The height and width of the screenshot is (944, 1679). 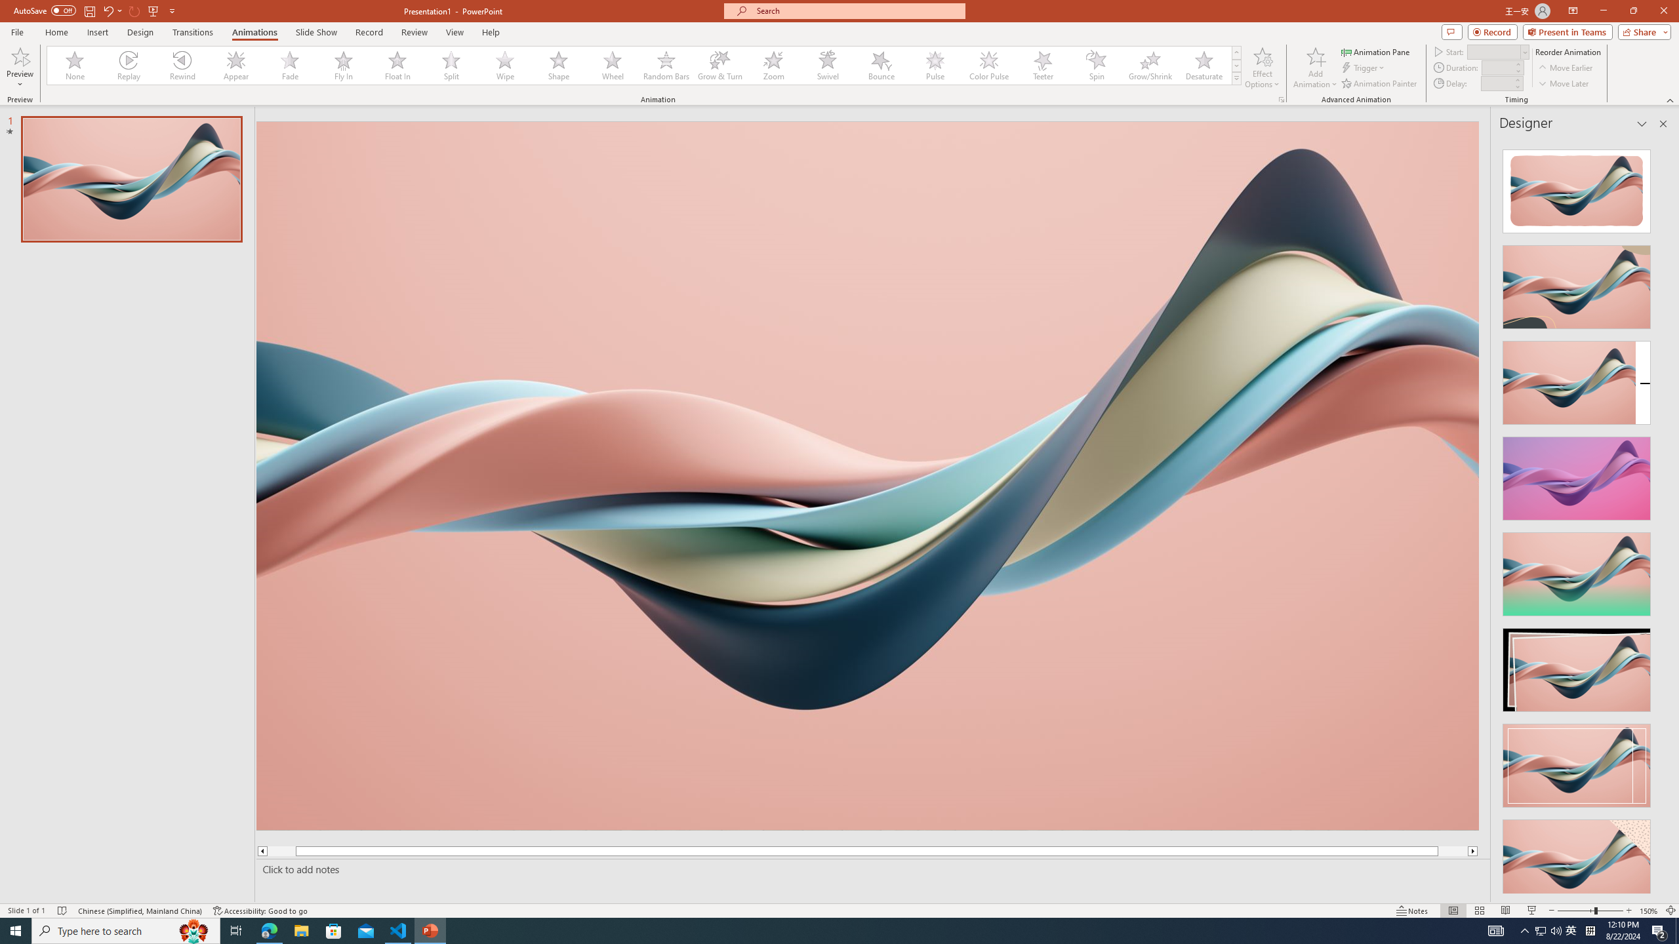 What do you see at coordinates (1364, 68) in the screenshot?
I see `Trigger` at bounding box center [1364, 68].